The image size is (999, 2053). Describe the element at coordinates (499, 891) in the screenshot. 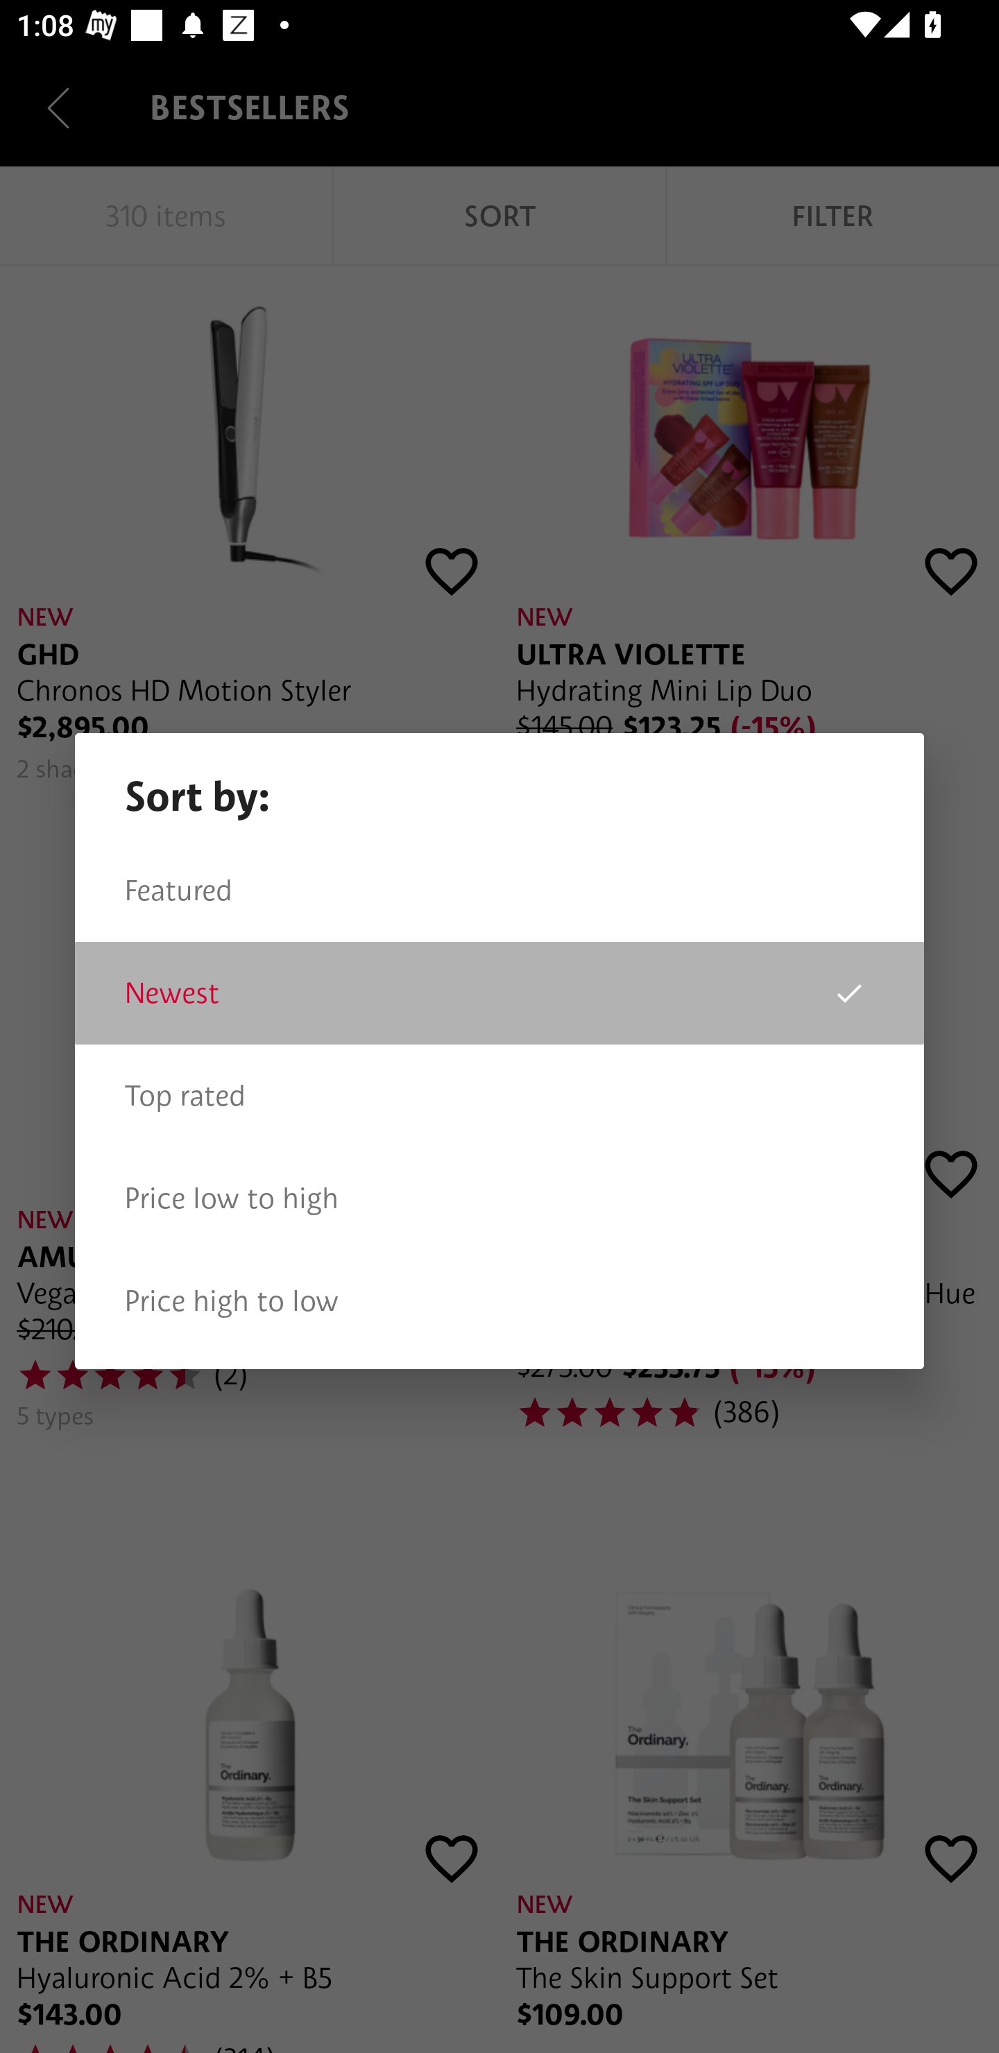

I see `Featured` at that location.